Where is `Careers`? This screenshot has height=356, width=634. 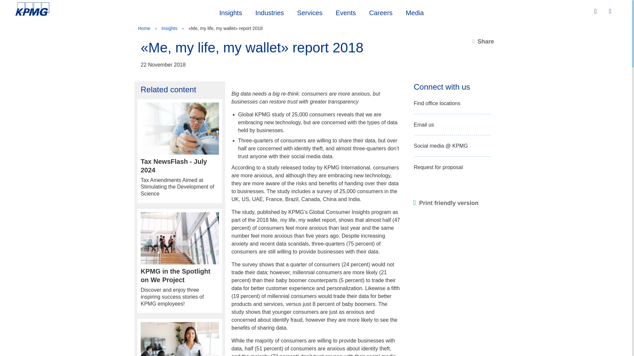
Careers is located at coordinates (381, 12).